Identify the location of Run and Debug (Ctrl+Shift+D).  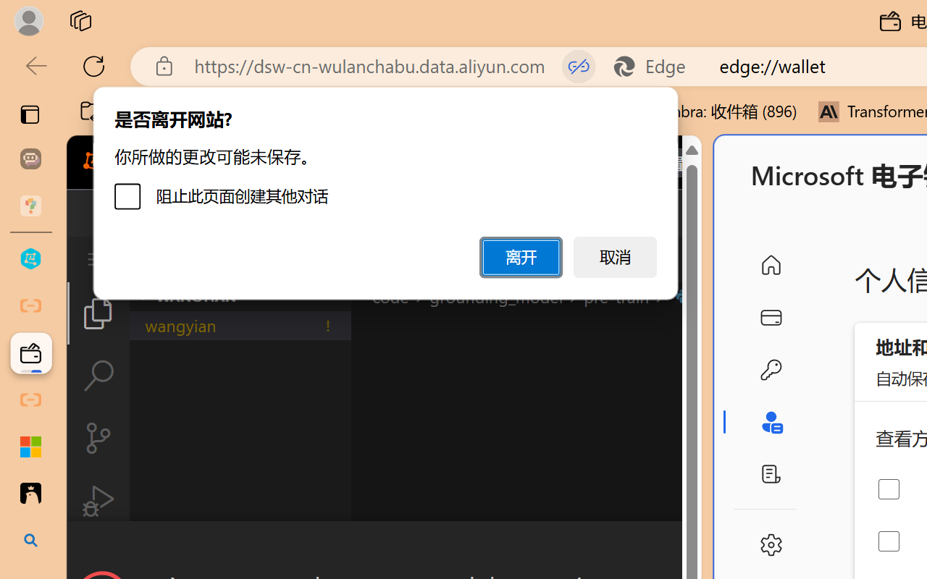
(98, 501).